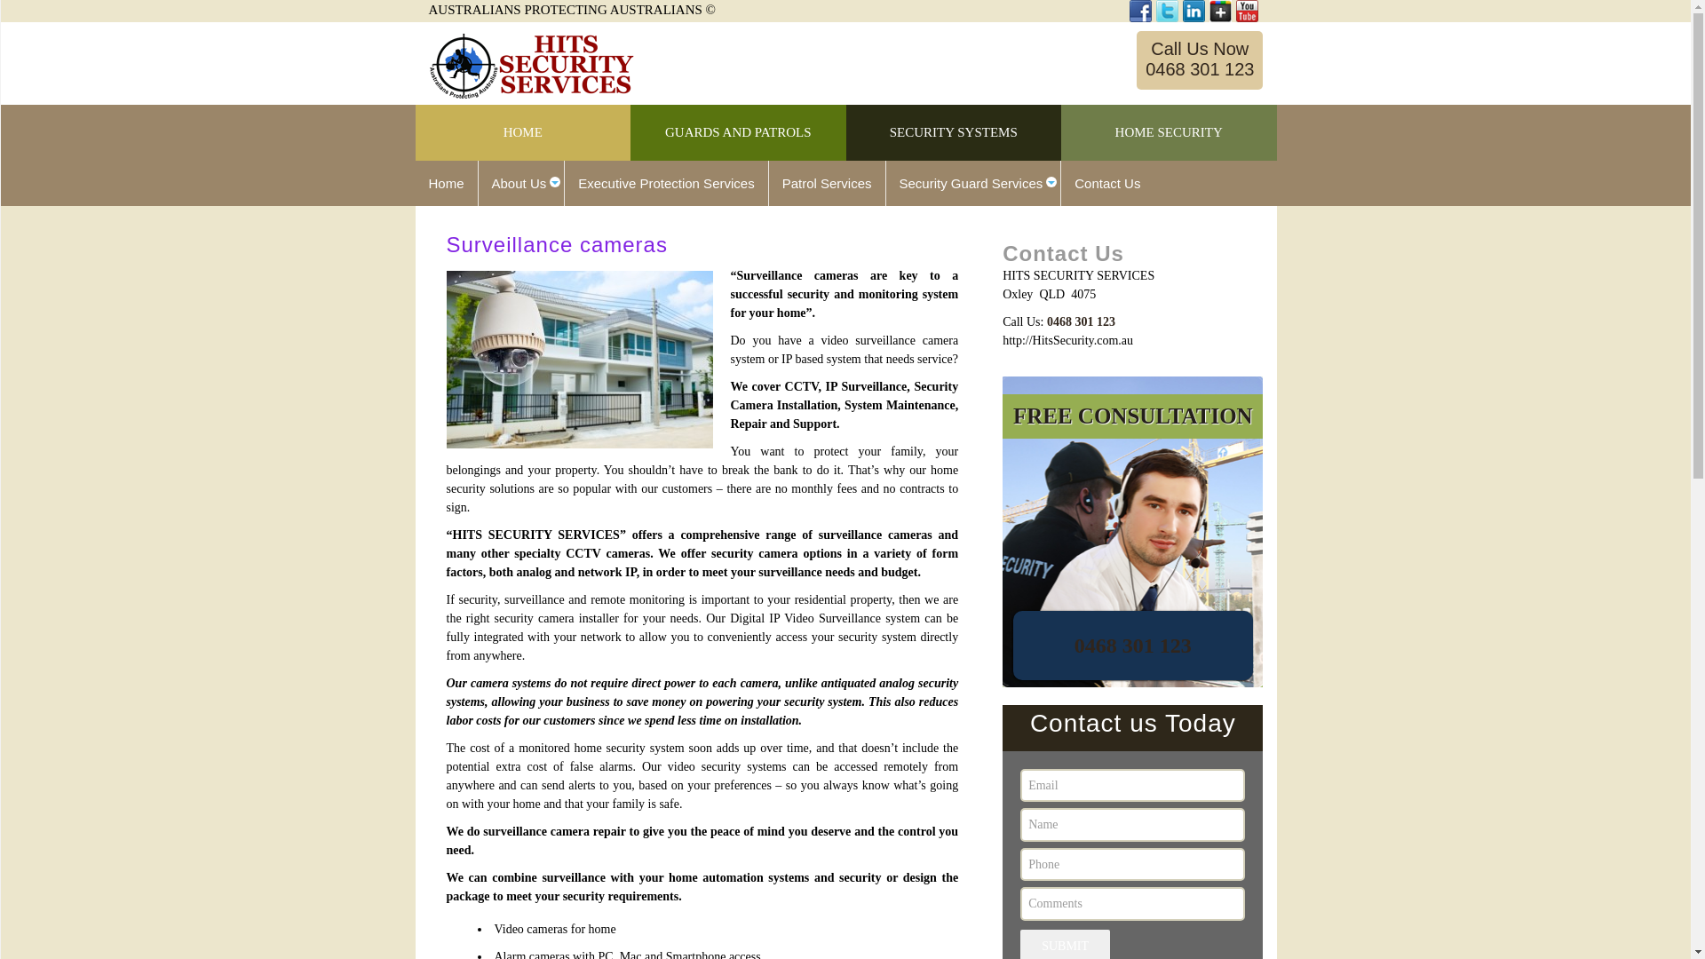  I want to click on Google +, so click(1220, 11).